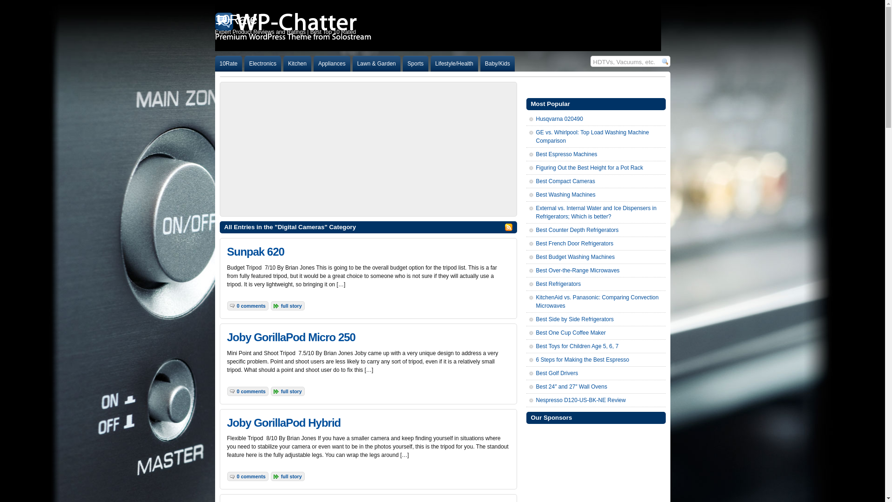 This screenshot has width=892, height=502. I want to click on Best Golf Drivers, so click(557, 373).